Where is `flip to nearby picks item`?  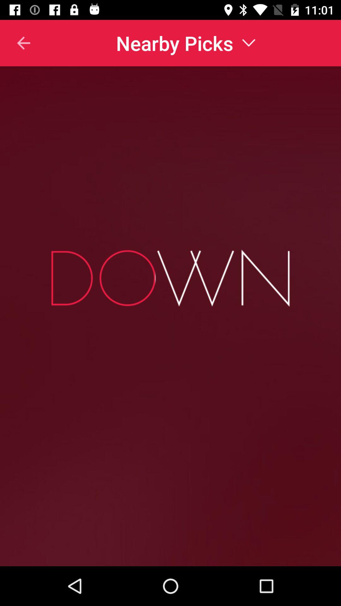 flip to nearby picks item is located at coordinates (186, 43).